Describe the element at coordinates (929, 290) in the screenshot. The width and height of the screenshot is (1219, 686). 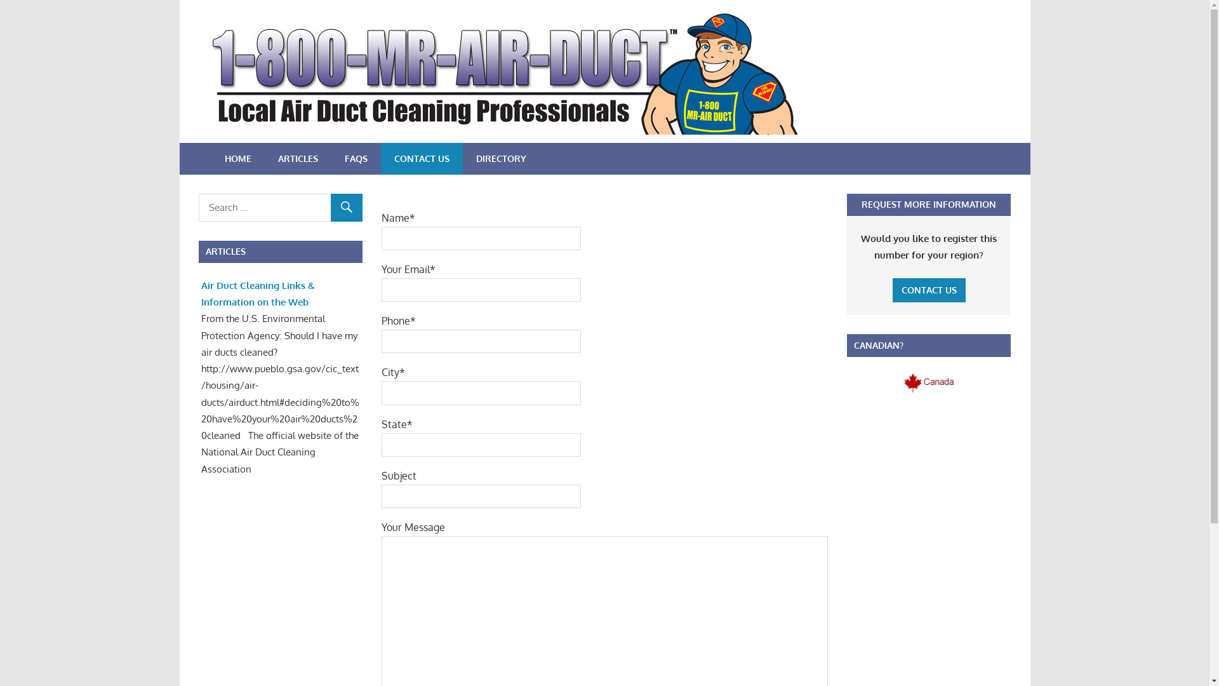
I see `CONTACT US` at that location.